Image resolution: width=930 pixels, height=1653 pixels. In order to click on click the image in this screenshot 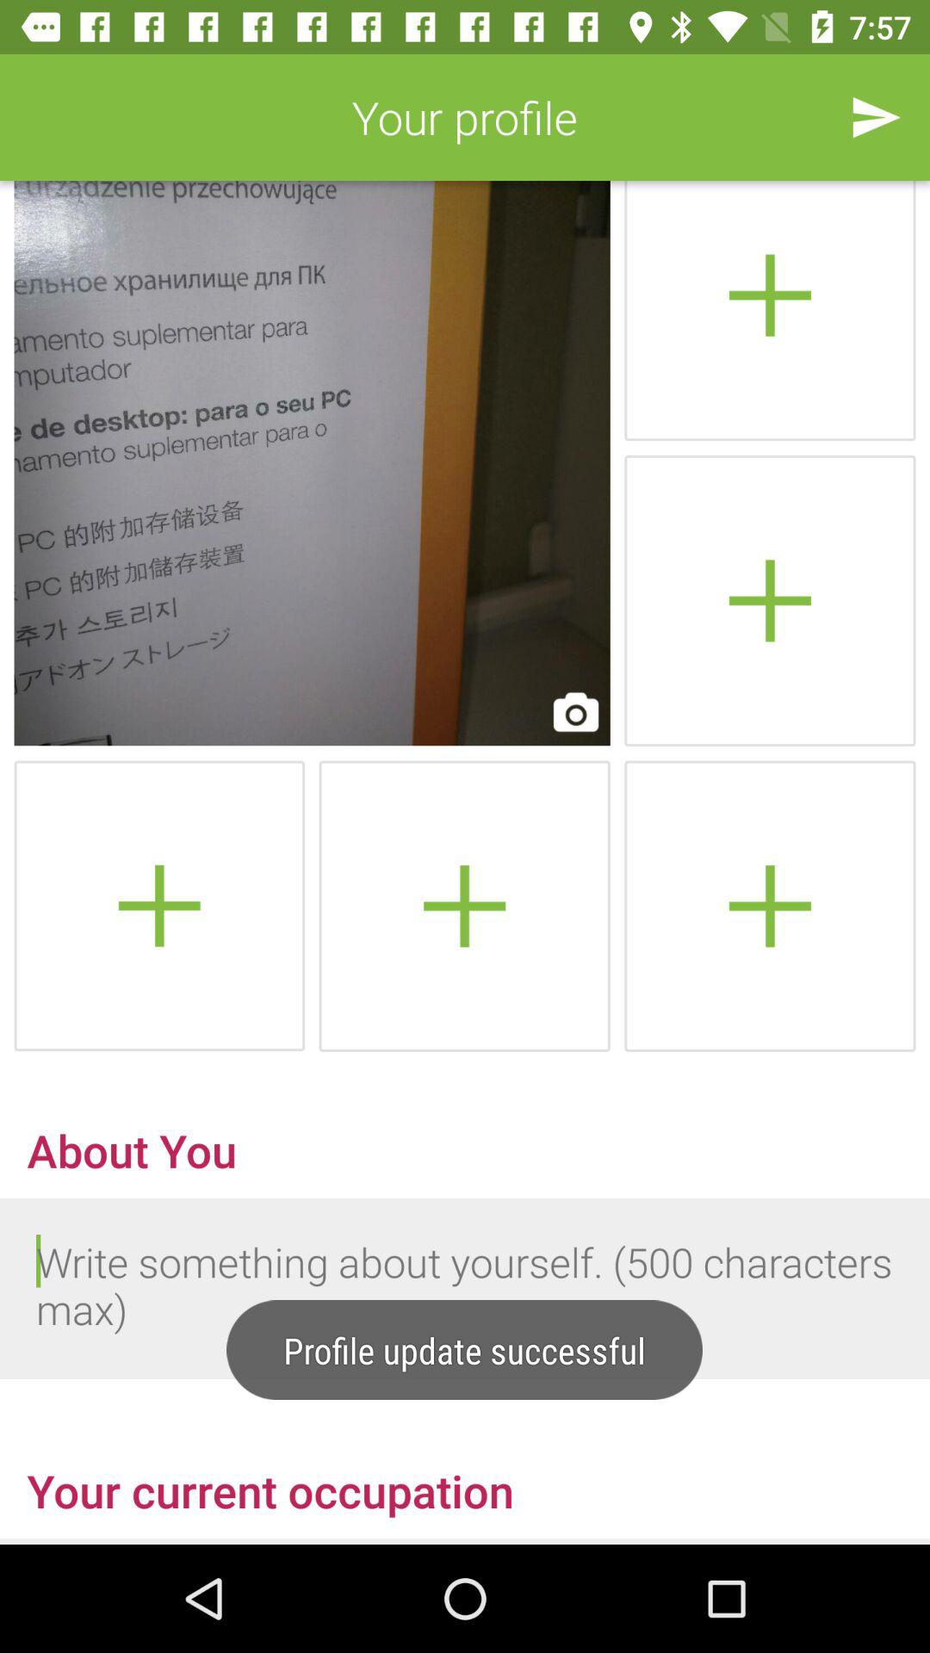, I will do `click(312, 463)`.